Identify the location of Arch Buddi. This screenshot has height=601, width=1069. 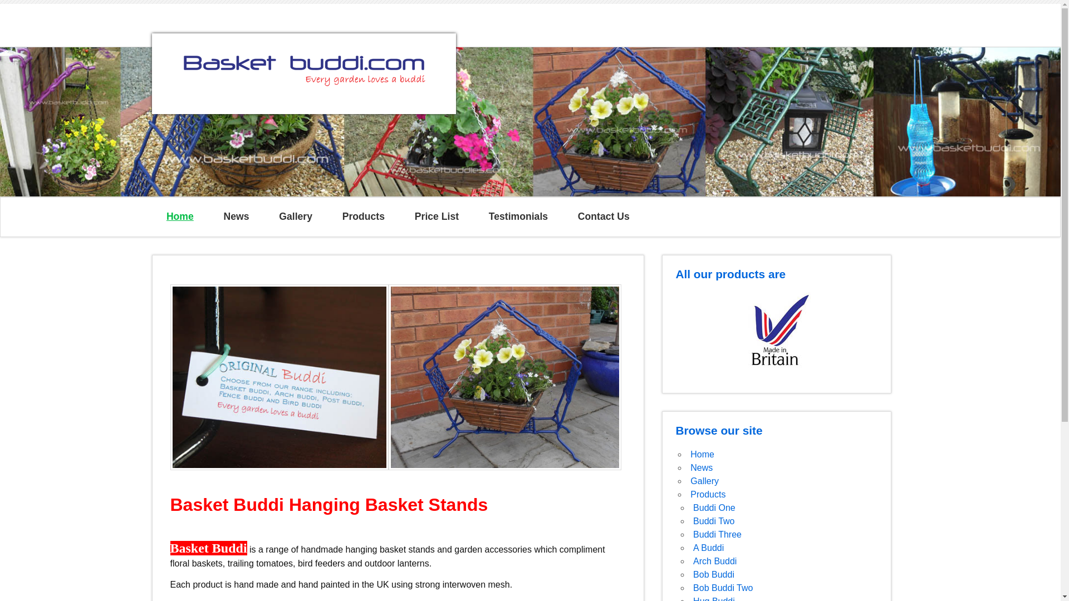
(714, 561).